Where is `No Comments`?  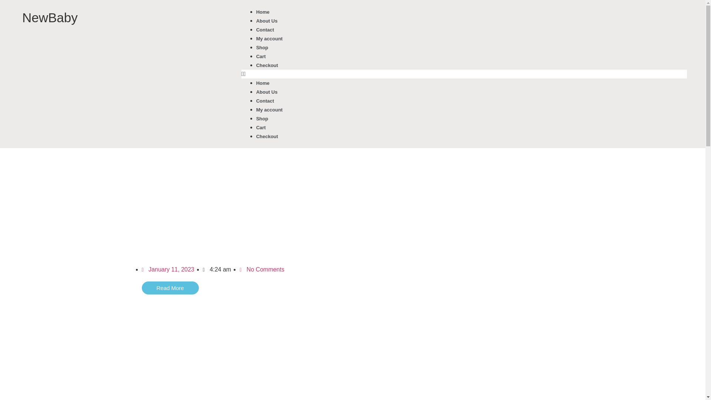
No Comments is located at coordinates (262, 269).